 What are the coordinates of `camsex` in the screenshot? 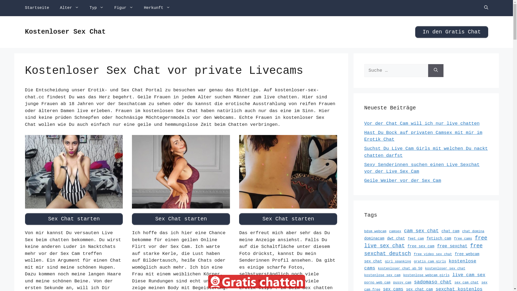 It's located at (395, 231).